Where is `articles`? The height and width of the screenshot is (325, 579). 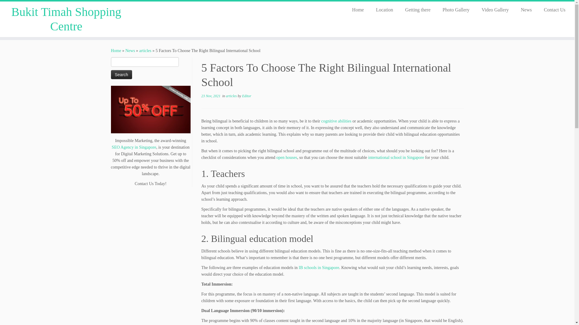 articles is located at coordinates (145, 51).